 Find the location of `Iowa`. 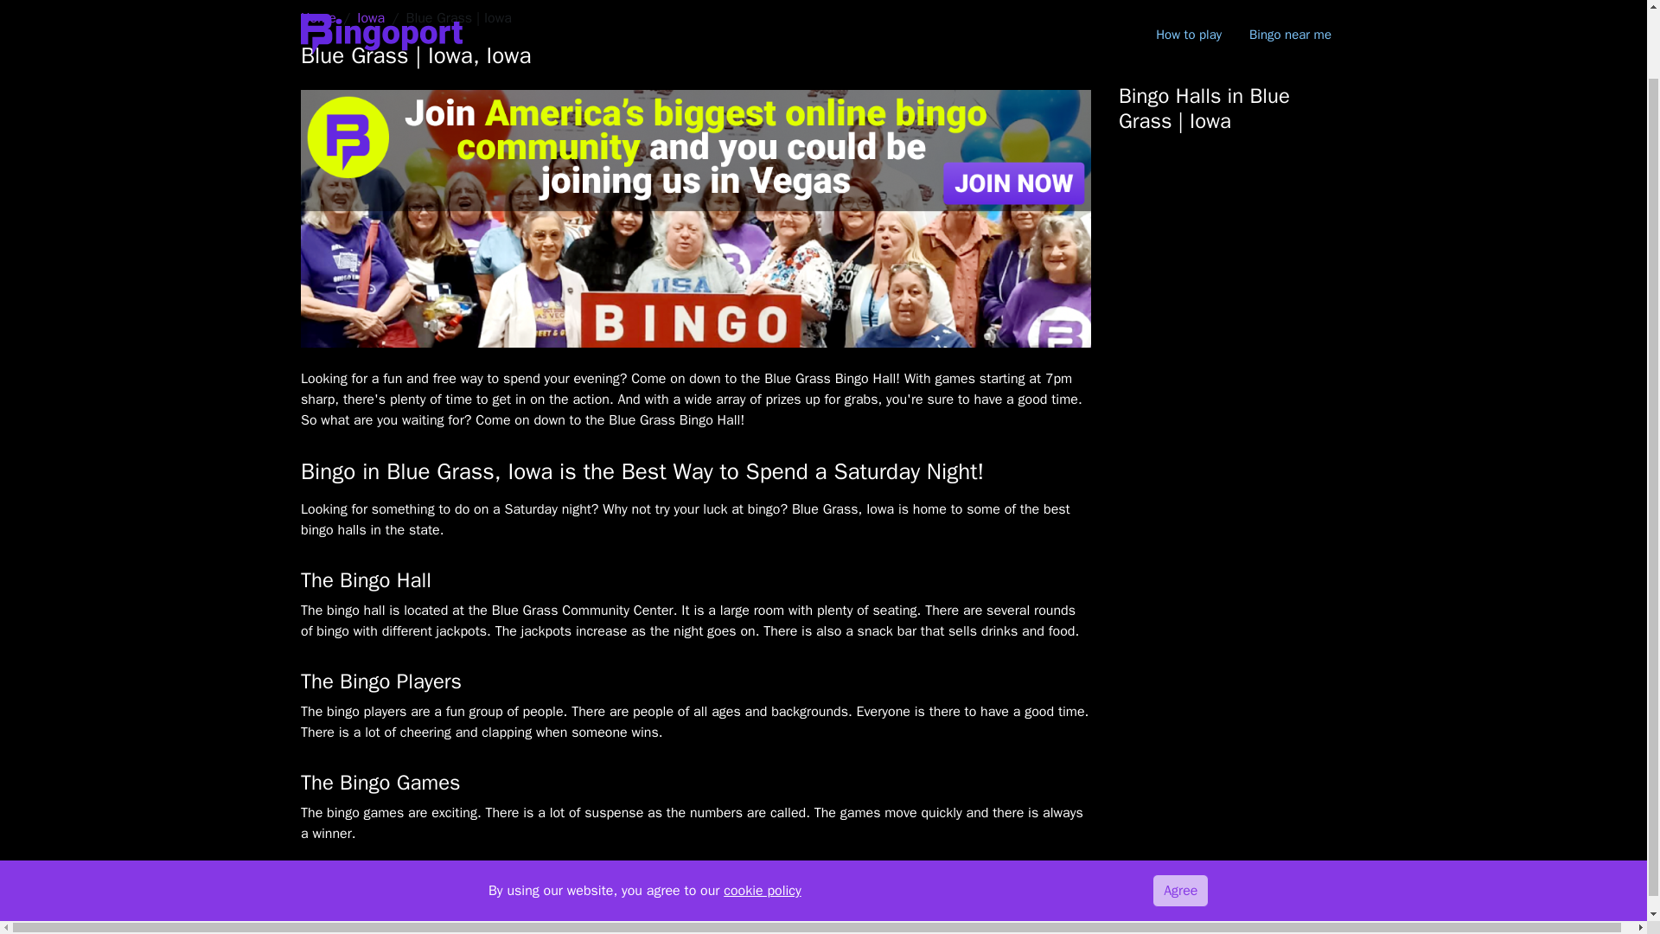

Iowa is located at coordinates (370, 17).